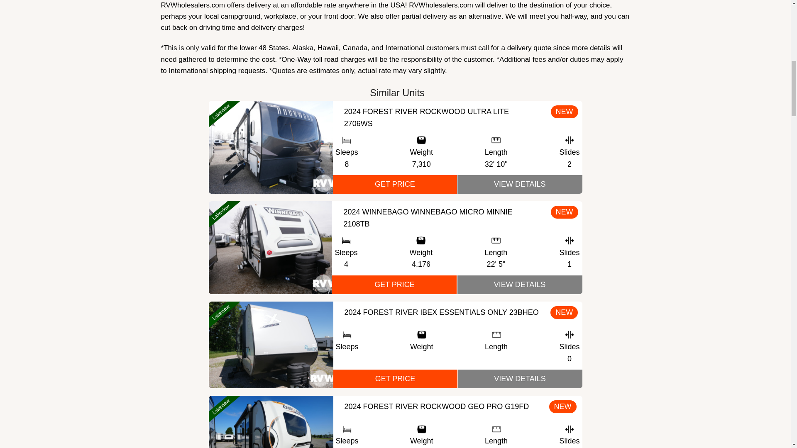 The image size is (797, 448). I want to click on Slide Outs 2, so click(569, 164).